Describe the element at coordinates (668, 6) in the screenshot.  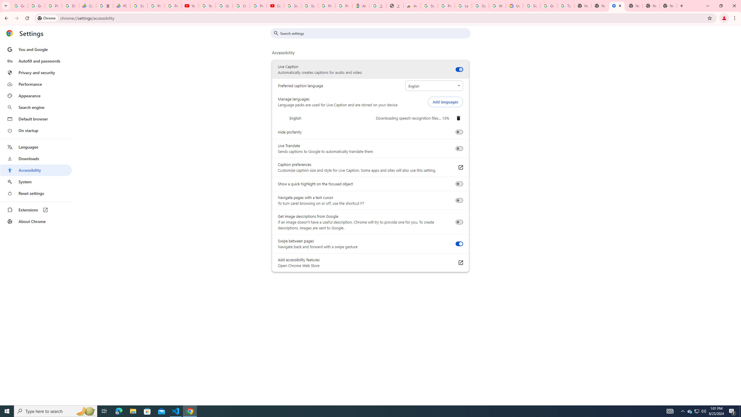
I see `New Tab` at that location.